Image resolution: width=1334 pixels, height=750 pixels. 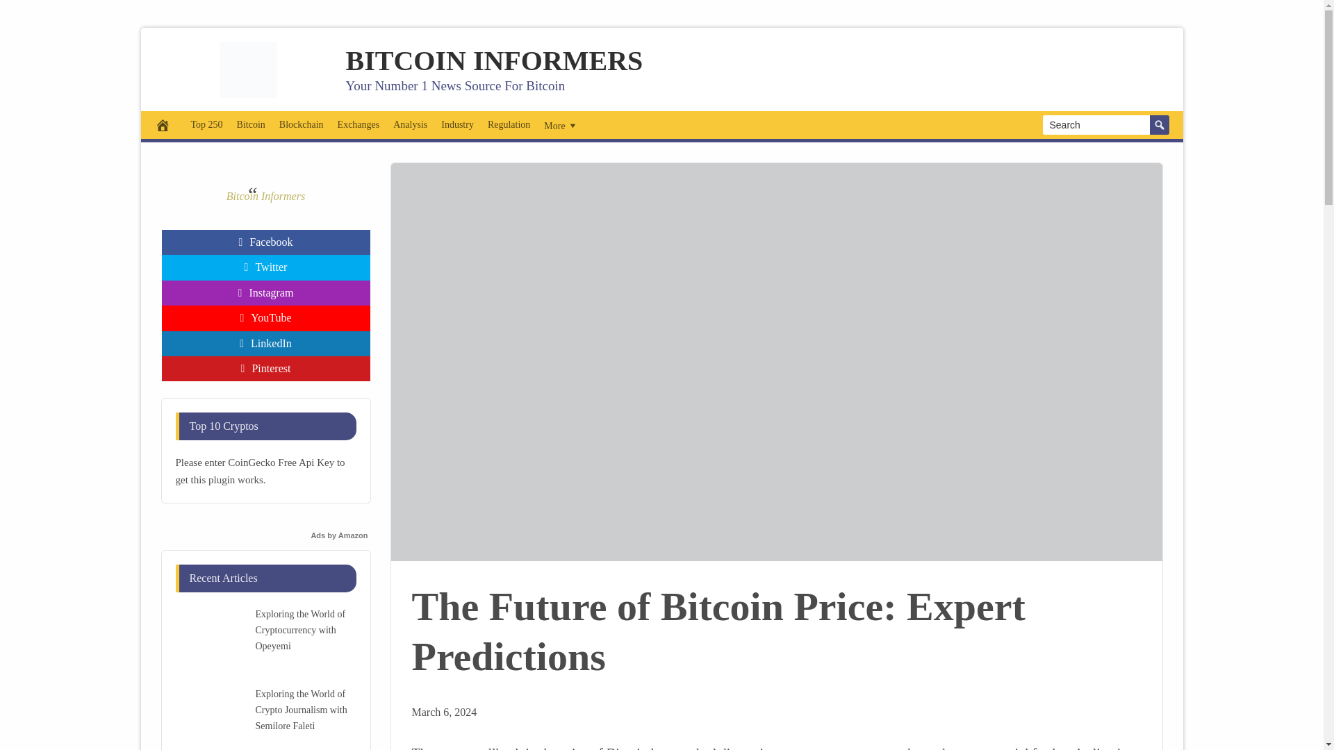 What do you see at coordinates (302, 124) in the screenshot?
I see `Blockchain` at bounding box center [302, 124].